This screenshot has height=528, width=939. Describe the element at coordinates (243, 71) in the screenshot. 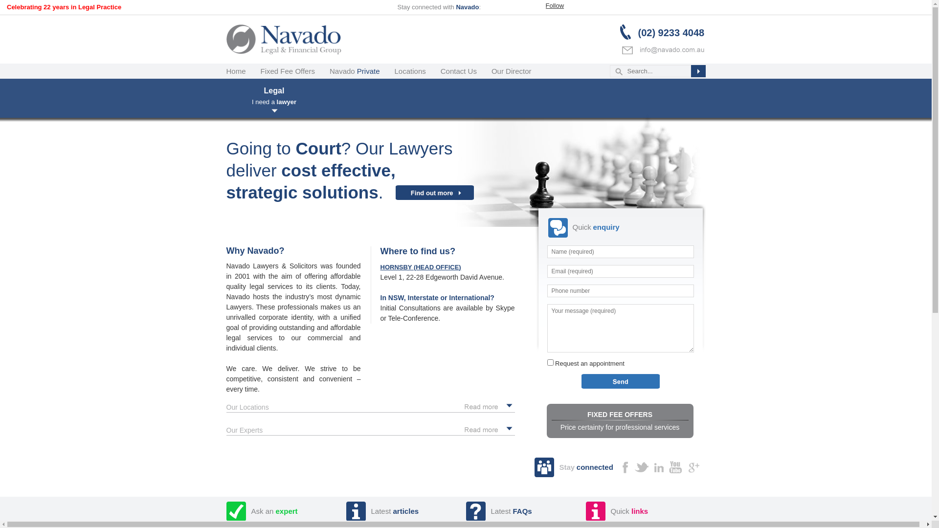

I see `Home` at that location.